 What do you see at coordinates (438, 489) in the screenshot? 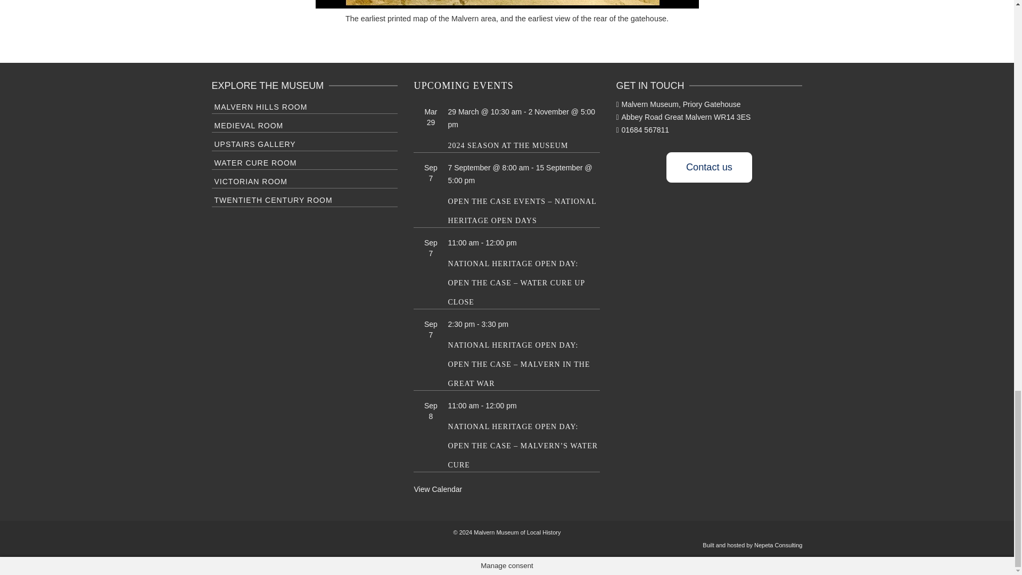
I see `View more events.` at bounding box center [438, 489].